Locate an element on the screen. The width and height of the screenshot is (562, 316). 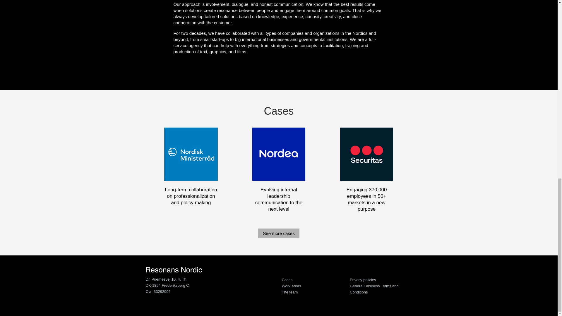
Evolving internal leadership communication to the next level is located at coordinates (279, 199).